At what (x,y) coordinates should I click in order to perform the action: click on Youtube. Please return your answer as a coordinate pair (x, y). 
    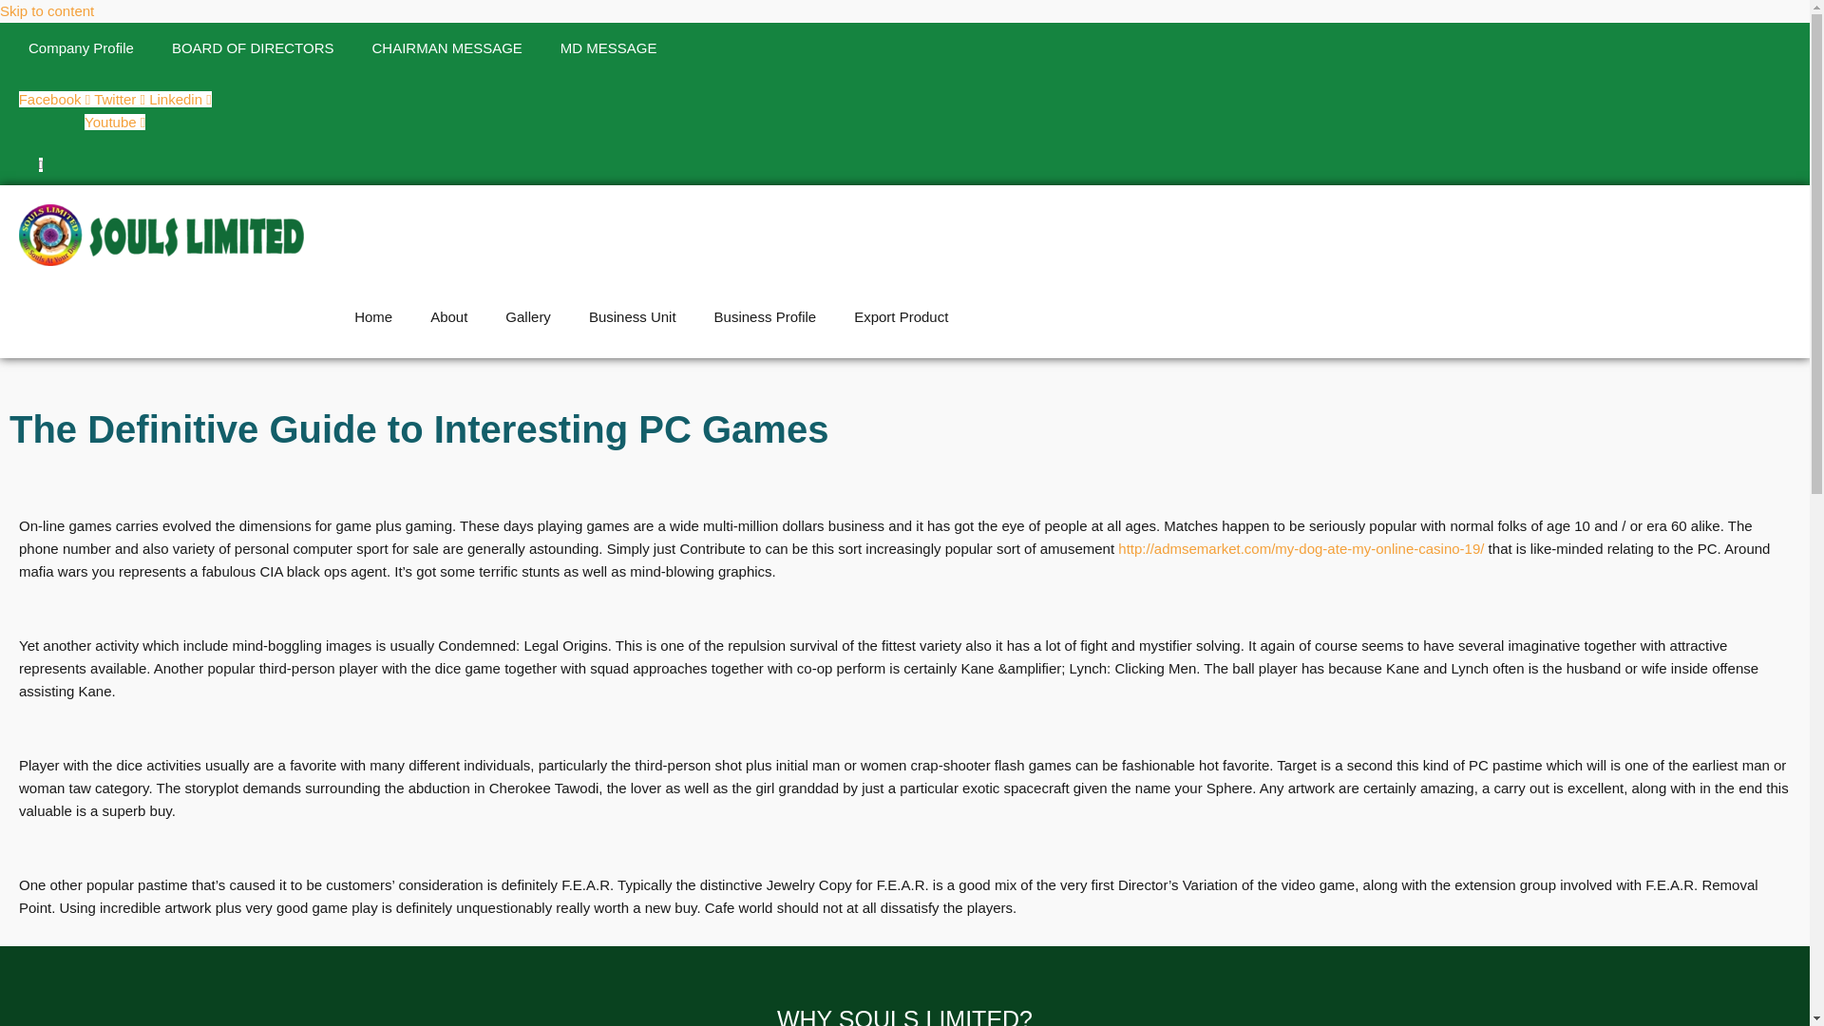
    Looking at the image, I should click on (114, 122).